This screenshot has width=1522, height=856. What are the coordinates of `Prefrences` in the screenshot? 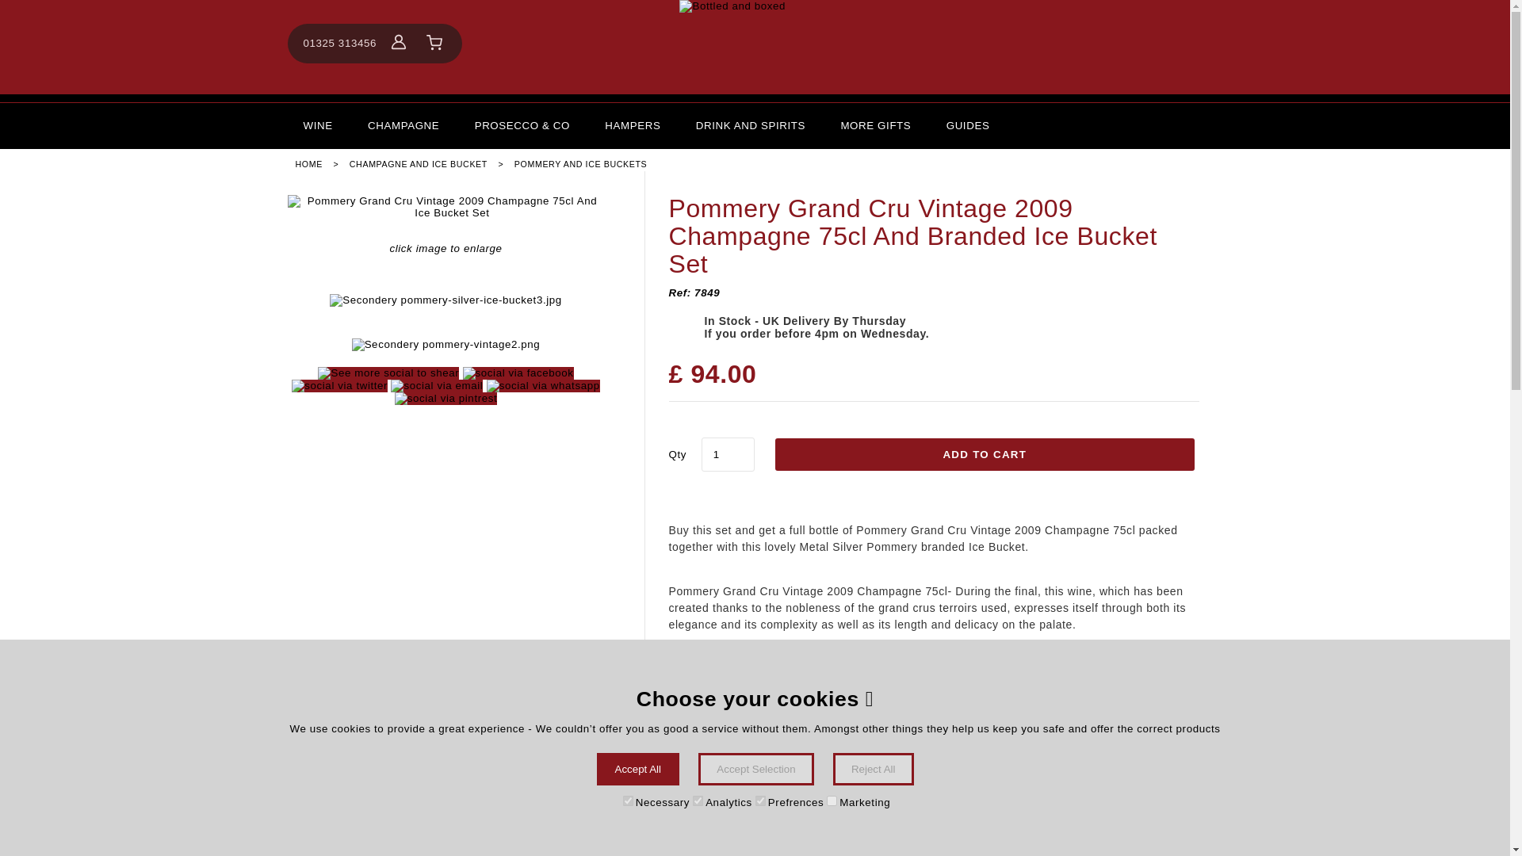 It's located at (759, 801).